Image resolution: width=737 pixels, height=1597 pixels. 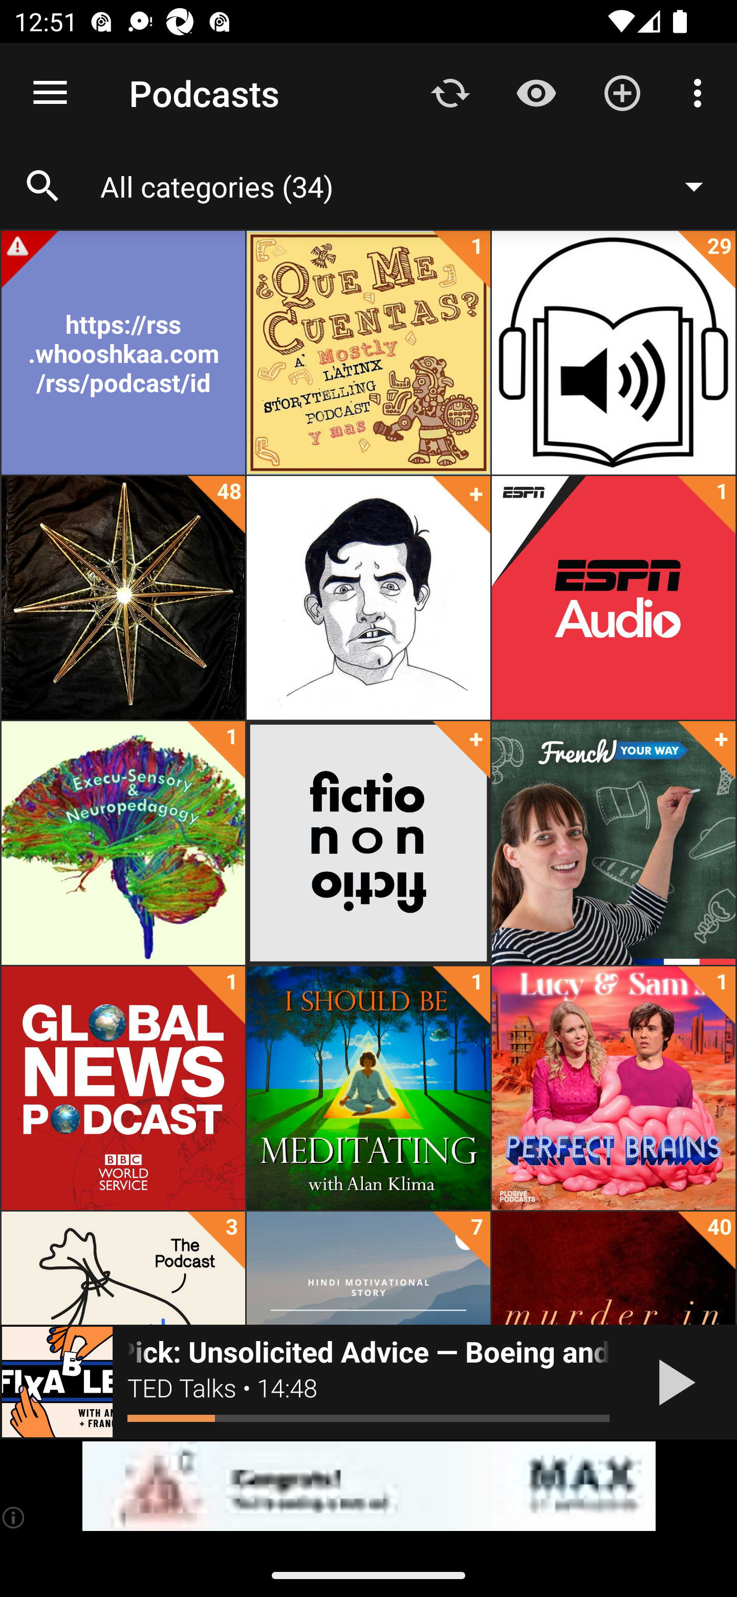 I want to click on Play / Pause, so click(x=673, y=1382).